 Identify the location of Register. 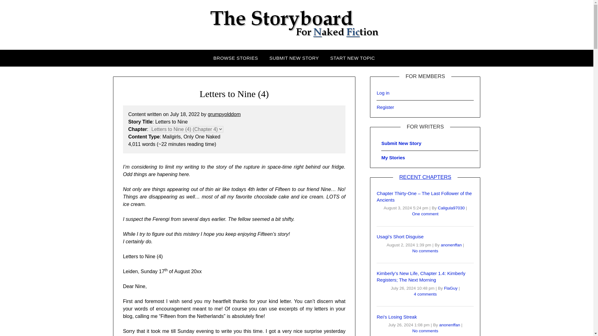
(385, 107).